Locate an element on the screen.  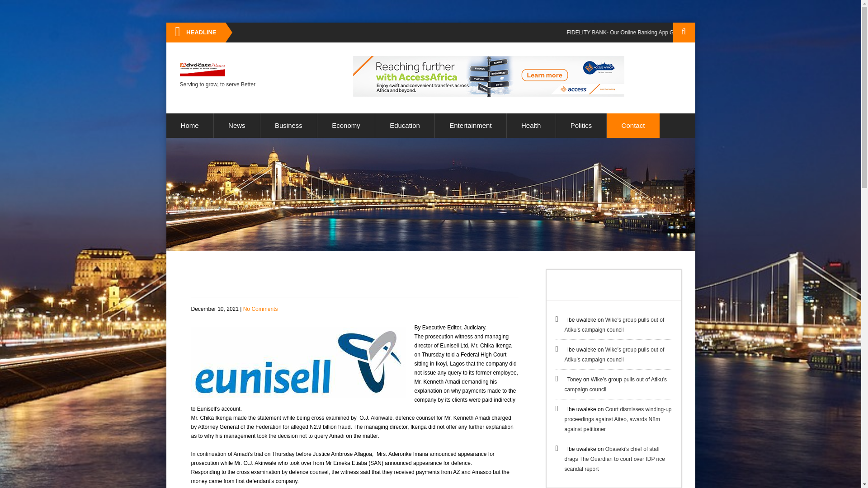
Business is located at coordinates (288, 125).